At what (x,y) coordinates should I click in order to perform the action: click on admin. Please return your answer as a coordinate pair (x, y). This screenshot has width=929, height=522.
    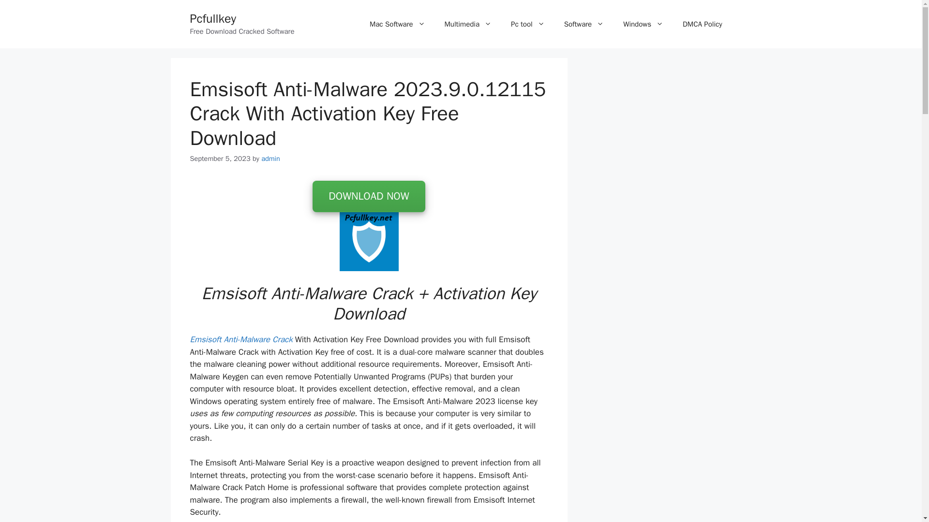
    Looking at the image, I should click on (270, 158).